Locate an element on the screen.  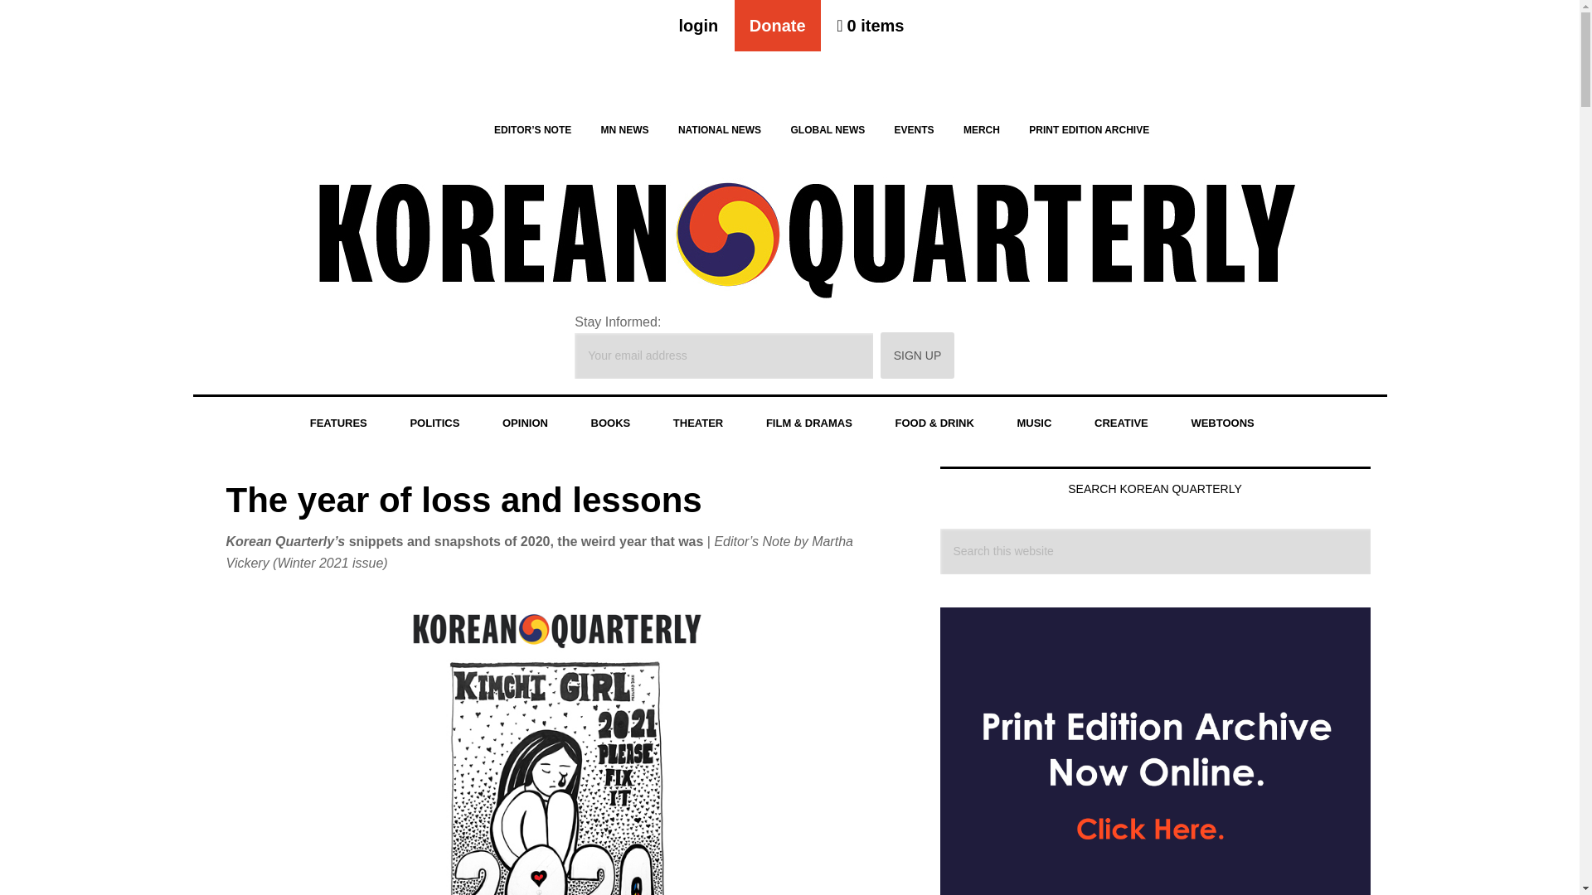
MN NEWS is located at coordinates (624, 129).